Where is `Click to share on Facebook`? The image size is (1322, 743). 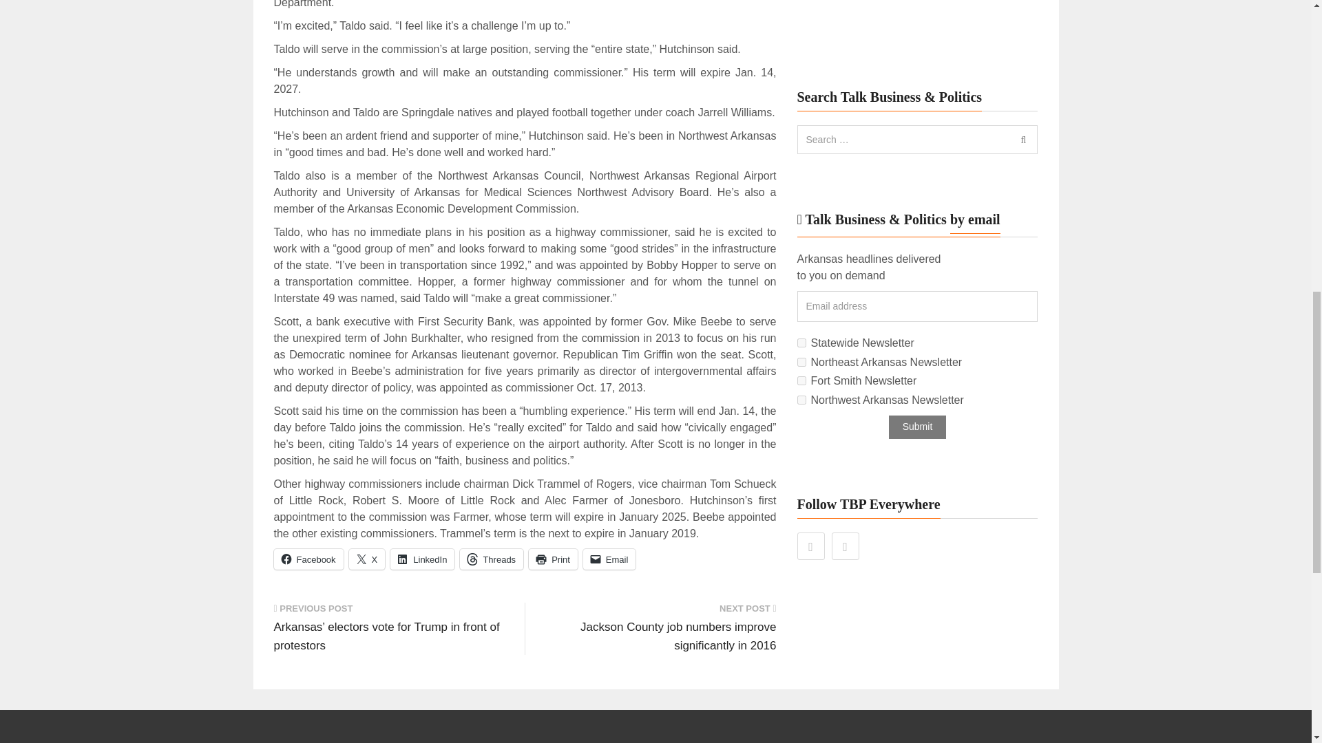
Click to share on Facebook is located at coordinates (308, 559).